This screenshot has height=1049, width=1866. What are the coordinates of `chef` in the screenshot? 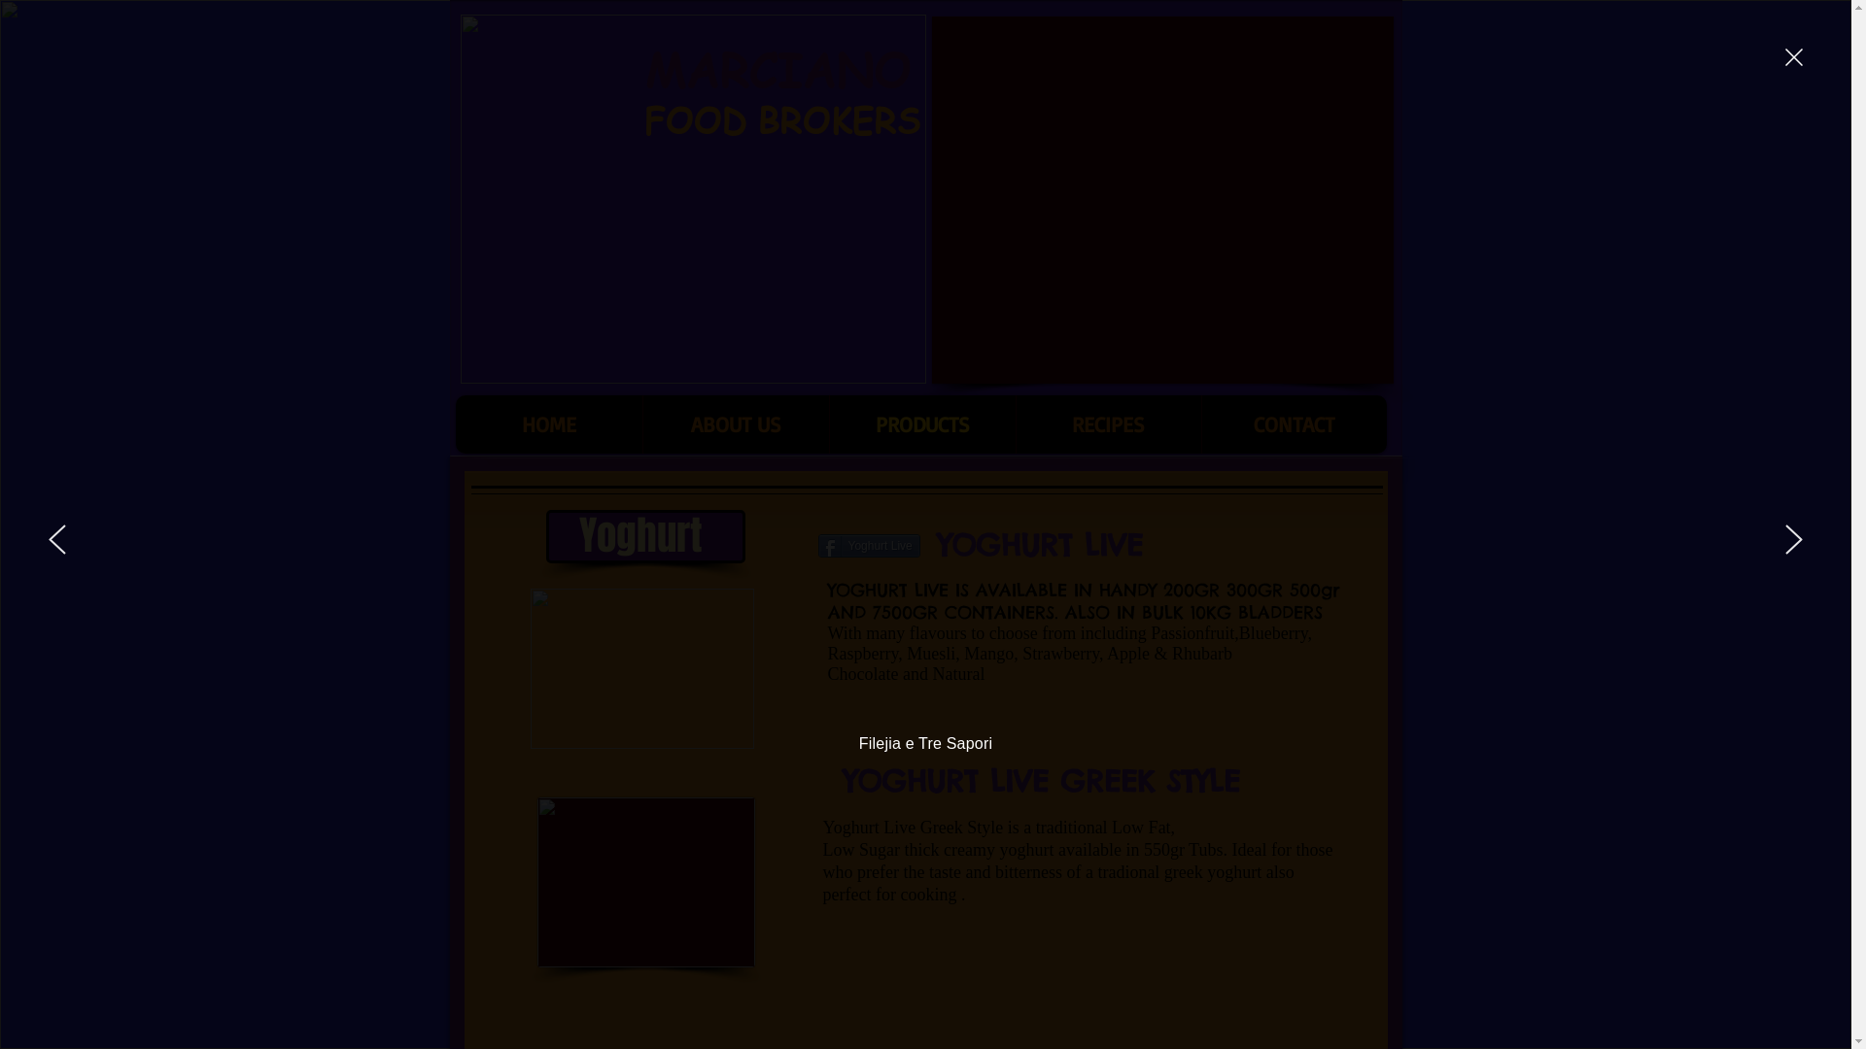 It's located at (694, 198).